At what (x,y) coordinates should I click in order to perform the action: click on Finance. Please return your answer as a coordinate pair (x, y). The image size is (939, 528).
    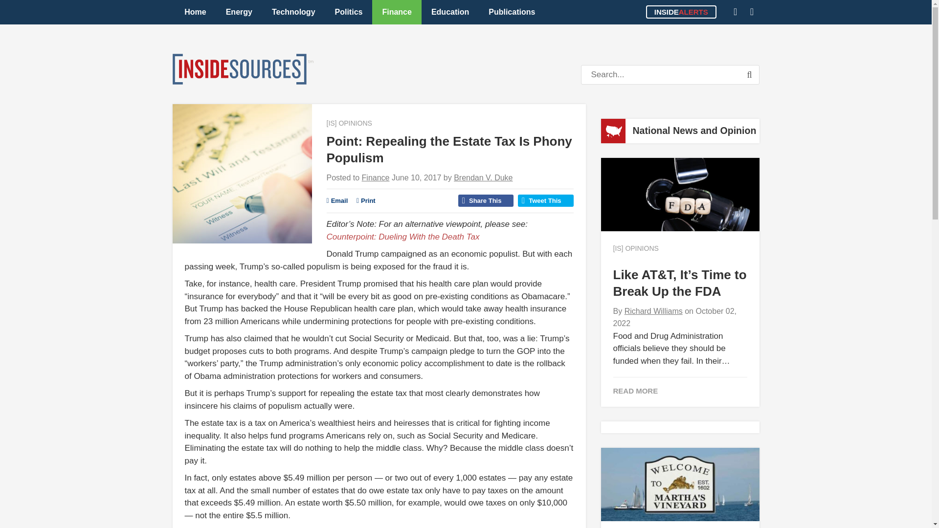
    Looking at the image, I should click on (376, 177).